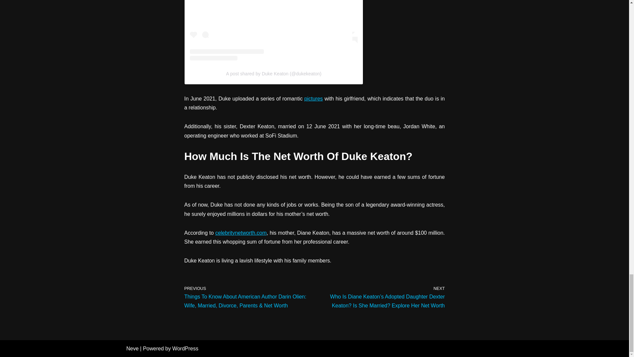 The width and height of the screenshot is (634, 357). I want to click on pictures, so click(313, 99).